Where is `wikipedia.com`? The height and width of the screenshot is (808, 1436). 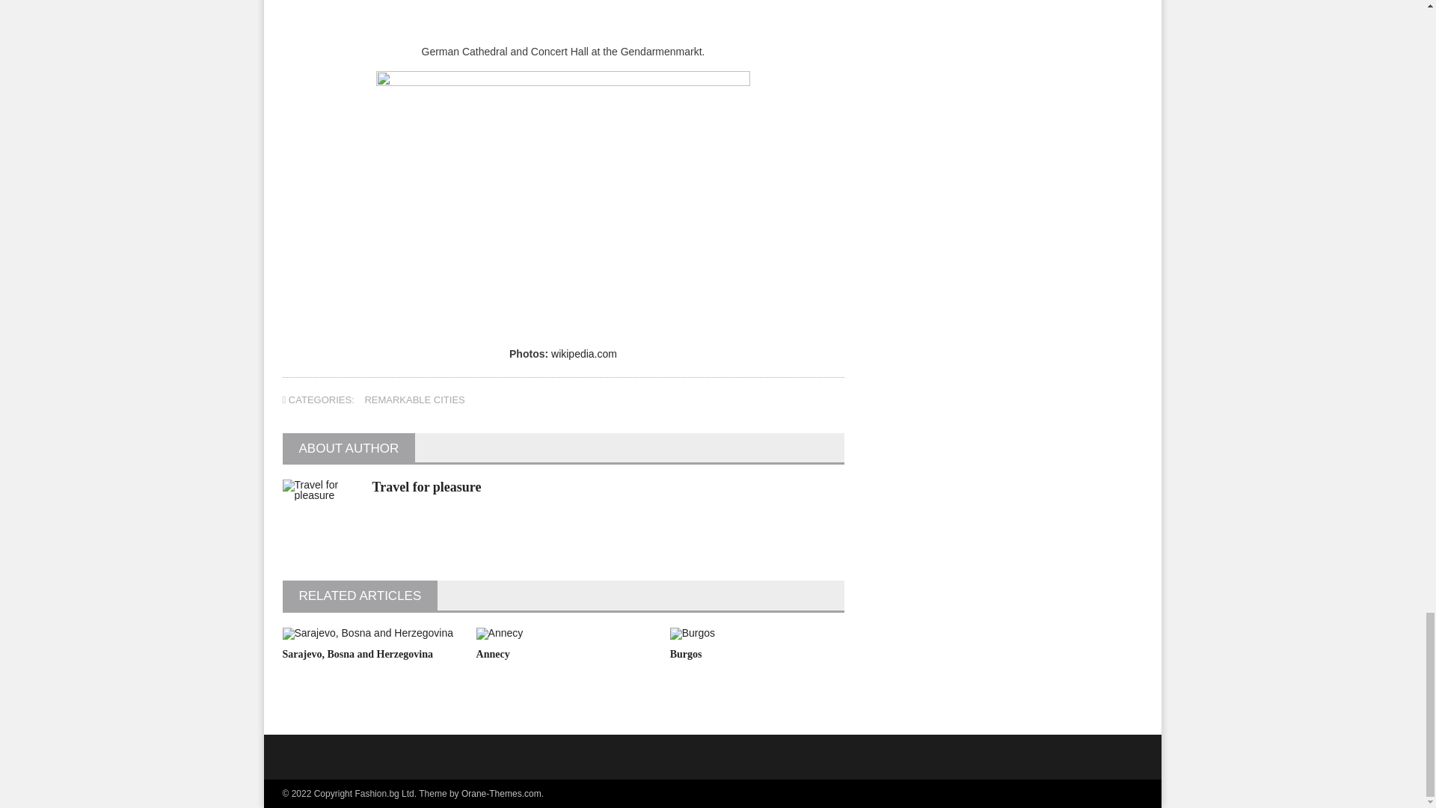
wikipedia.com is located at coordinates (584, 353).